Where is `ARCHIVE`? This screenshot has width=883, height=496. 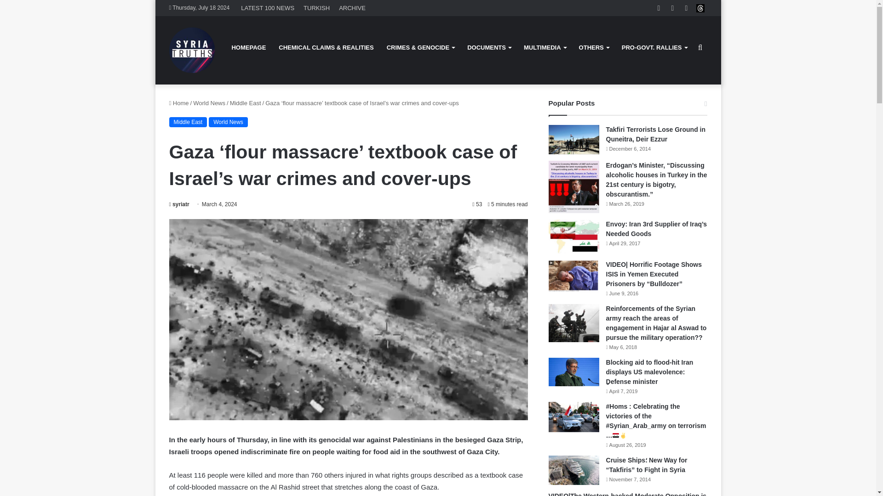
ARCHIVE is located at coordinates (352, 8).